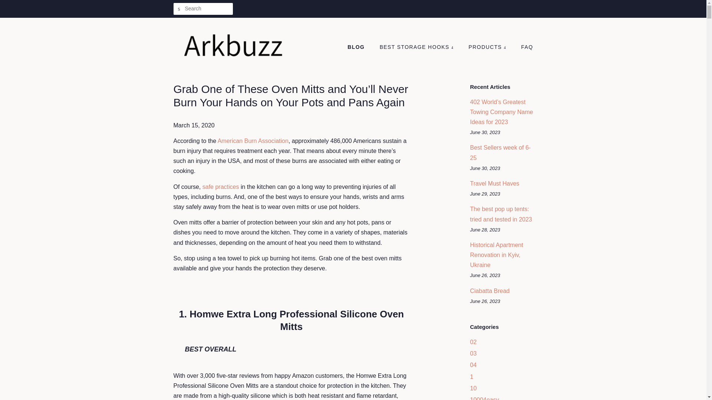  I want to click on Show articles tagged 04, so click(473, 365).